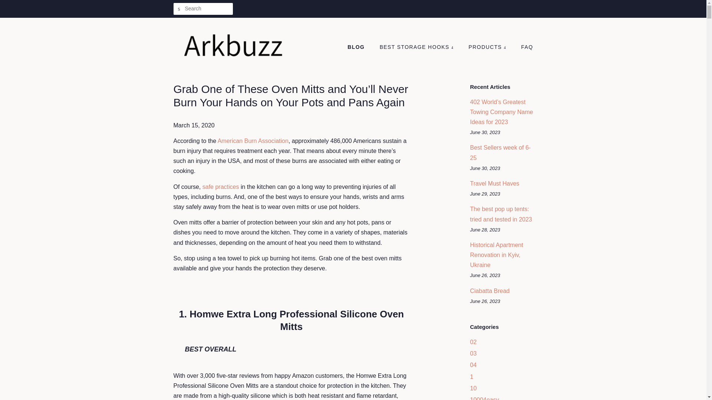  I want to click on Show articles tagged 04, so click(473, 365).